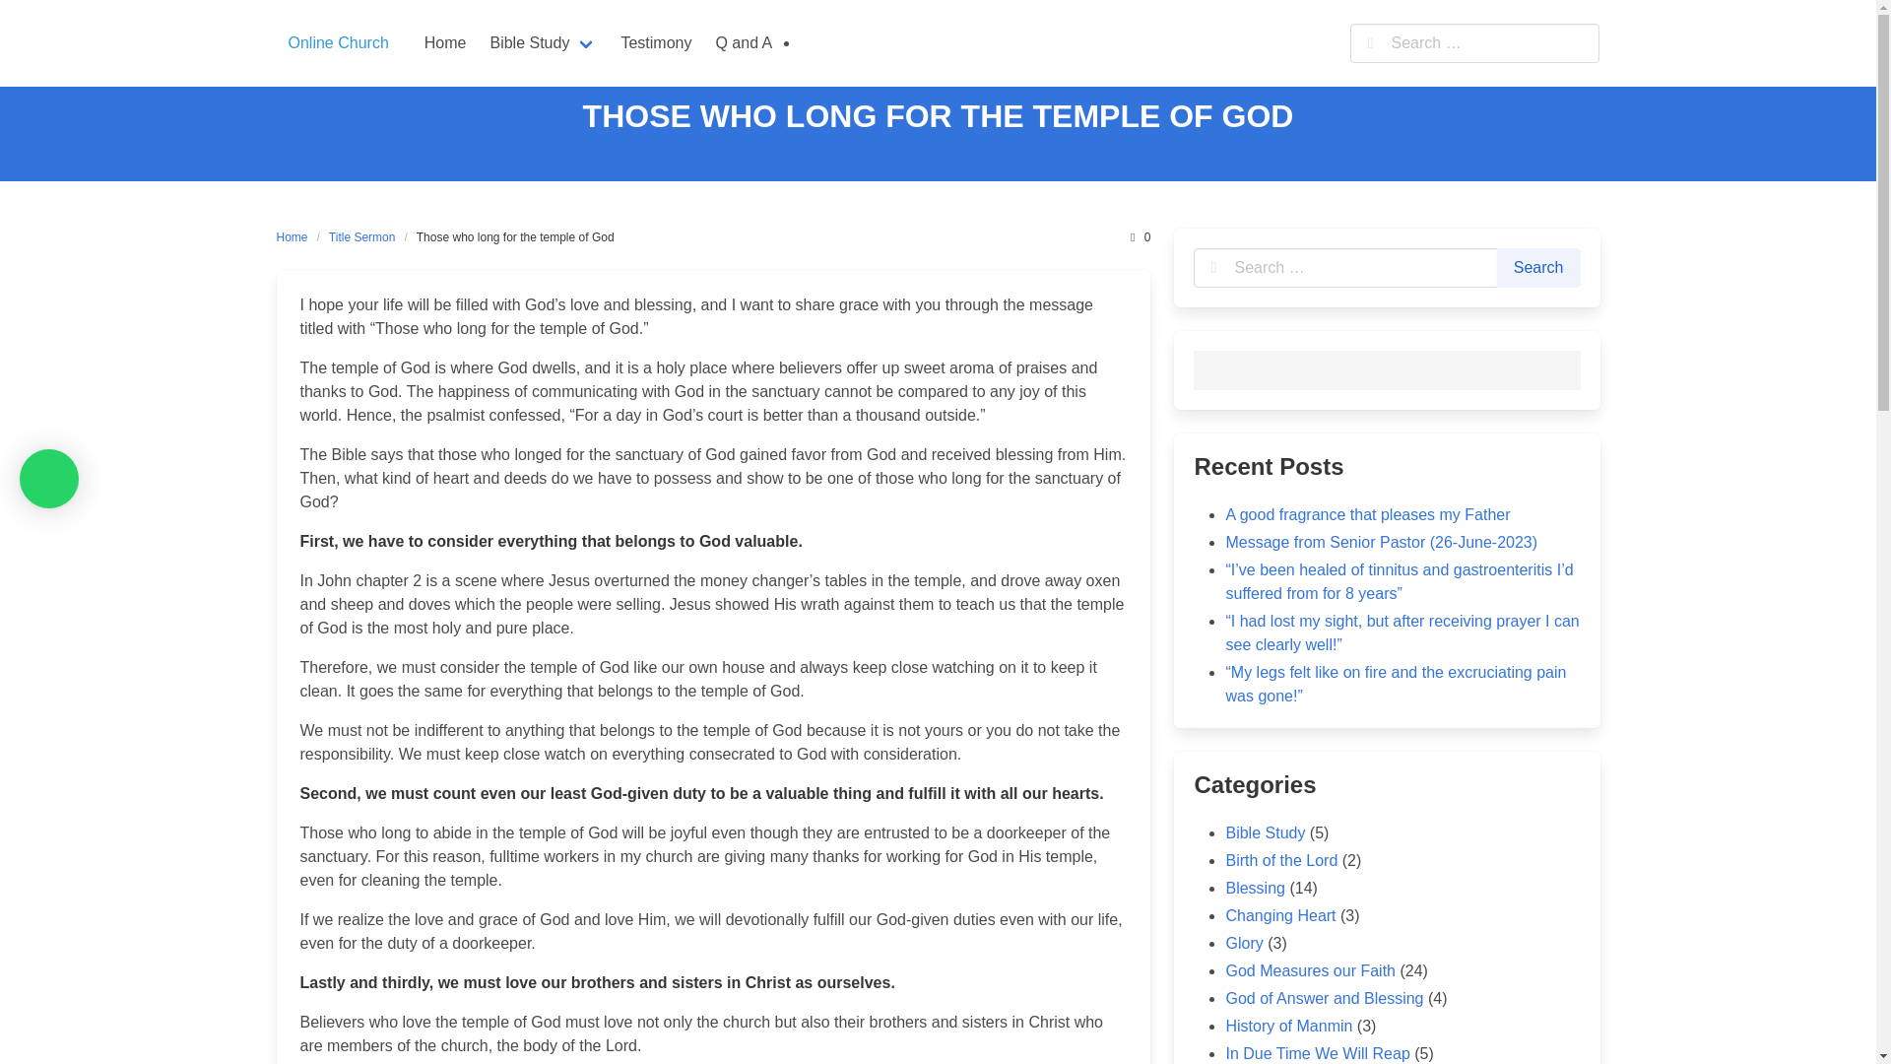 The width and height of the screenshot is (1891, 1064). Describe the element at coordinates (295, 236) in the screenshot. I see `Home` at that location.